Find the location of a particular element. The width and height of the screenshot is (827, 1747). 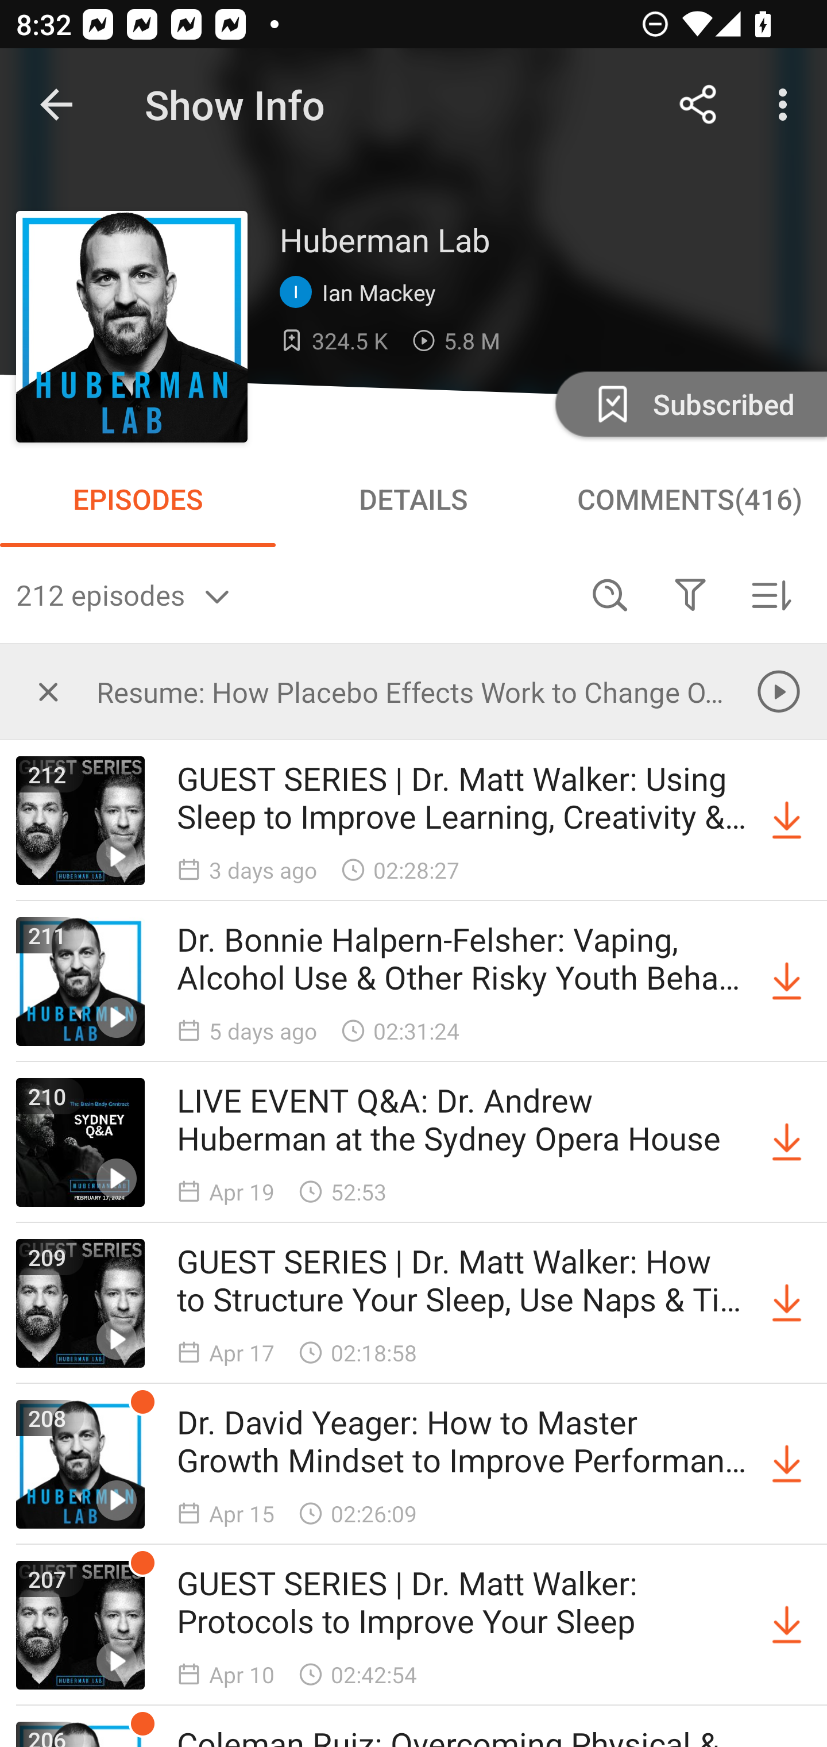

Download is located at coordinates (787, 1624).